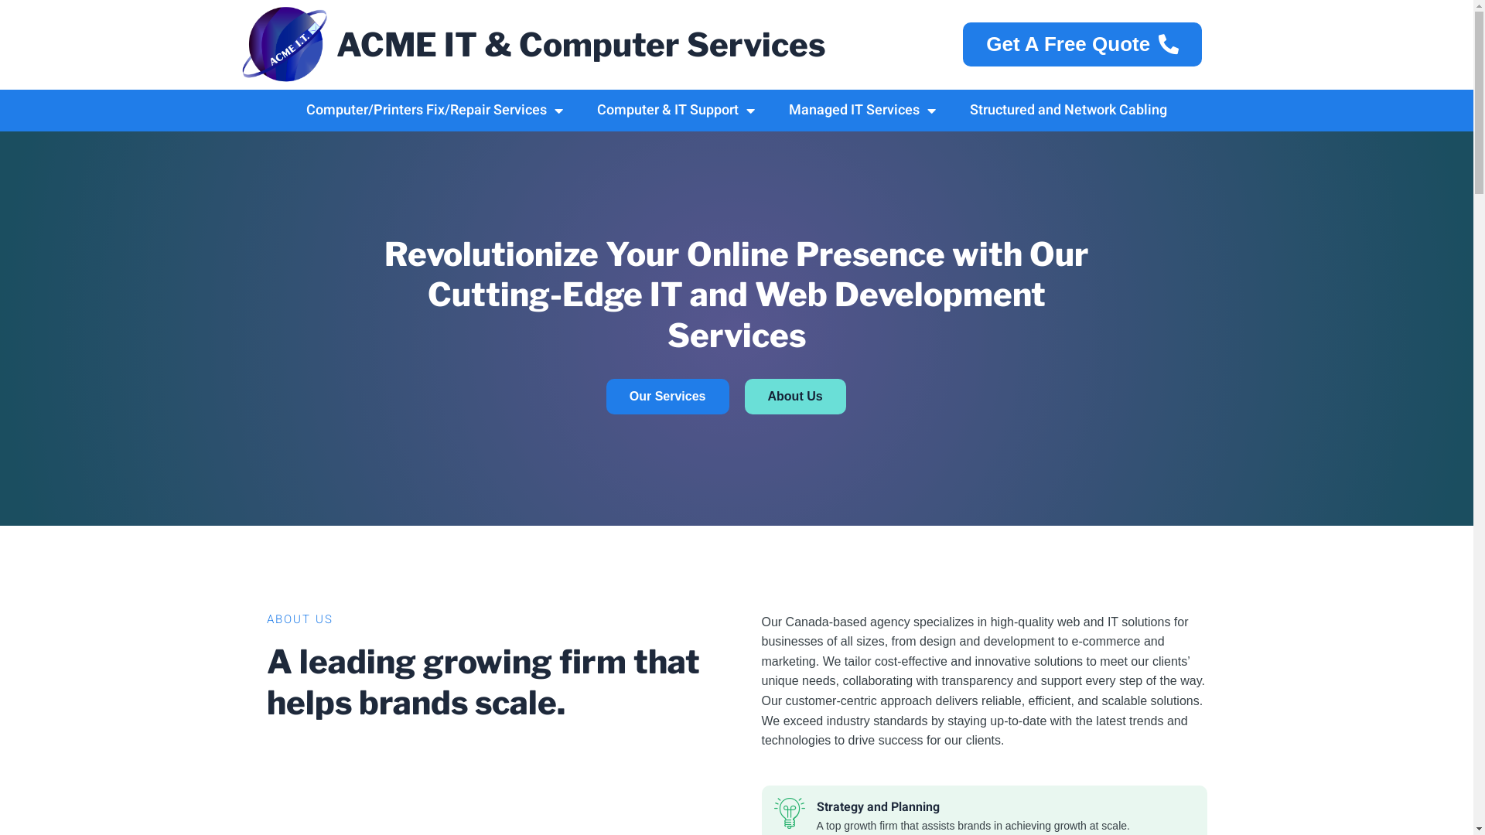  Describe the element at coordinates (1083, 45) in the screenshot. I see `Get A Free Quote` at that location.